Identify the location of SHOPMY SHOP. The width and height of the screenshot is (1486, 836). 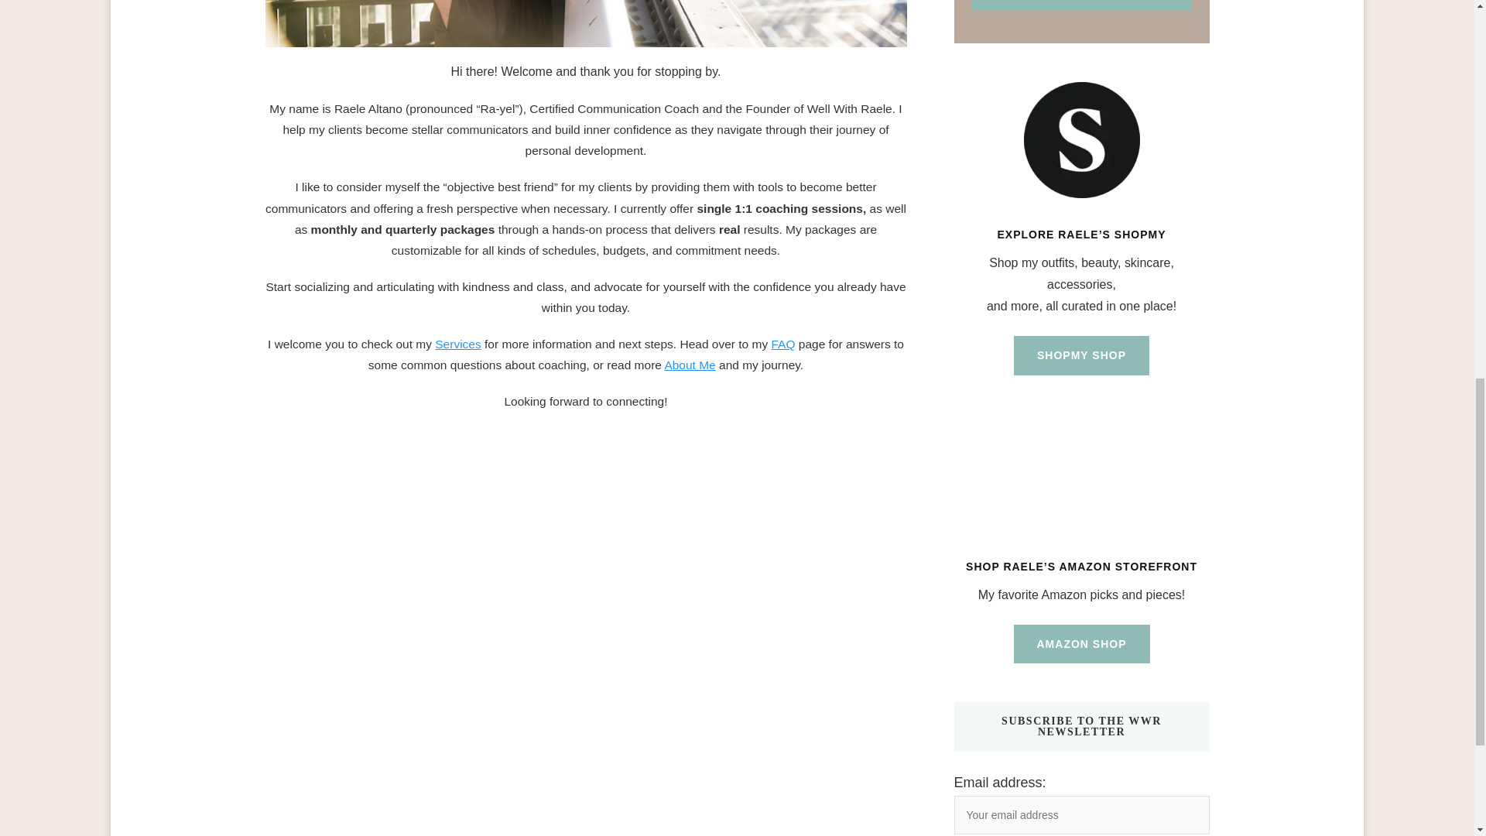
(1080, 355).